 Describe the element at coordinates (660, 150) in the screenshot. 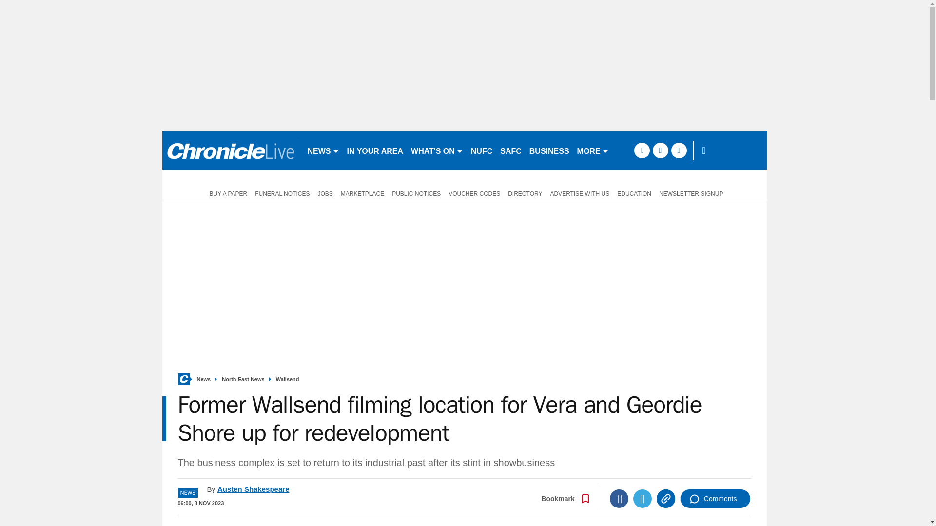

I see `twitter` at that location.